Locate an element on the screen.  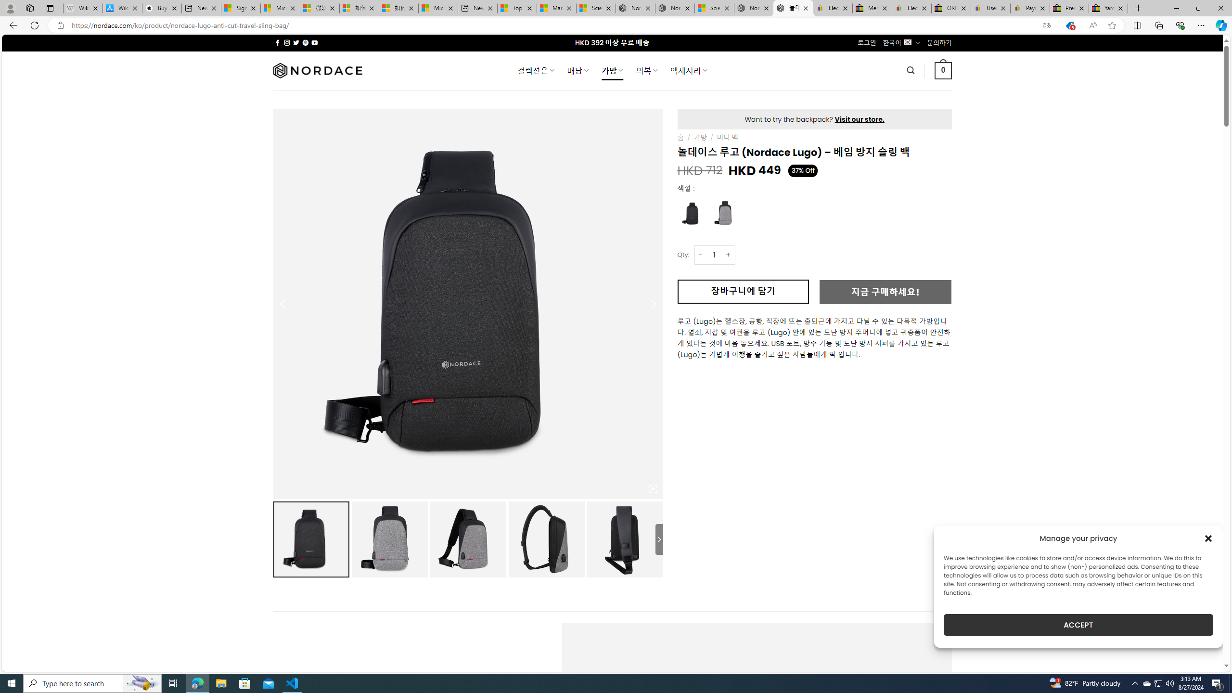
- is located at coordinates (700, 255).